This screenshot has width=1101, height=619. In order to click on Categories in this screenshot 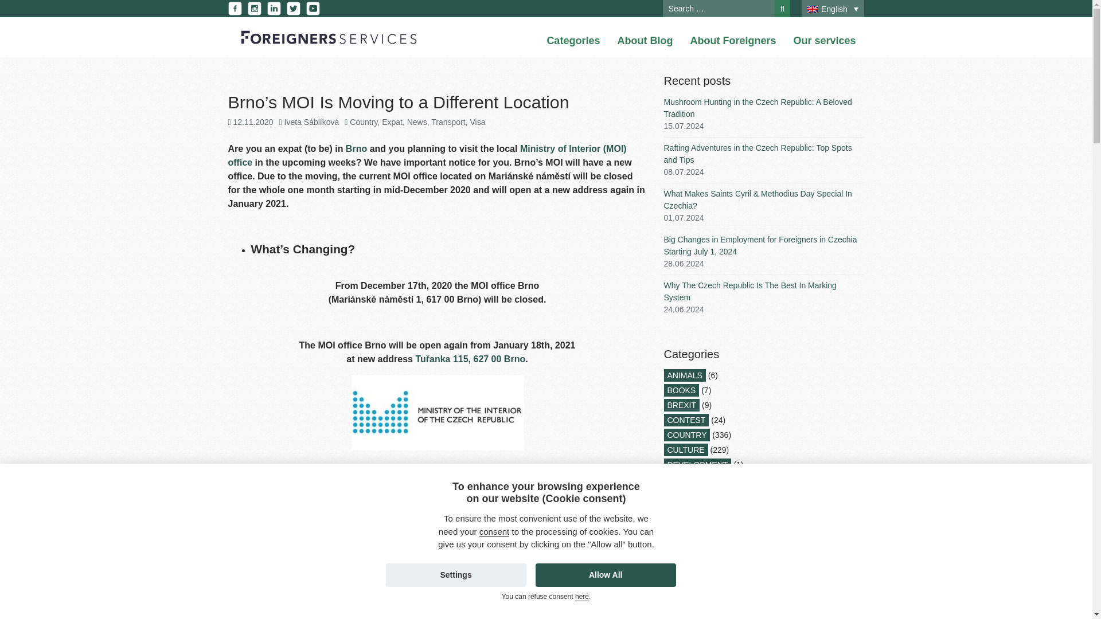, I will do `click(573, 41)`.